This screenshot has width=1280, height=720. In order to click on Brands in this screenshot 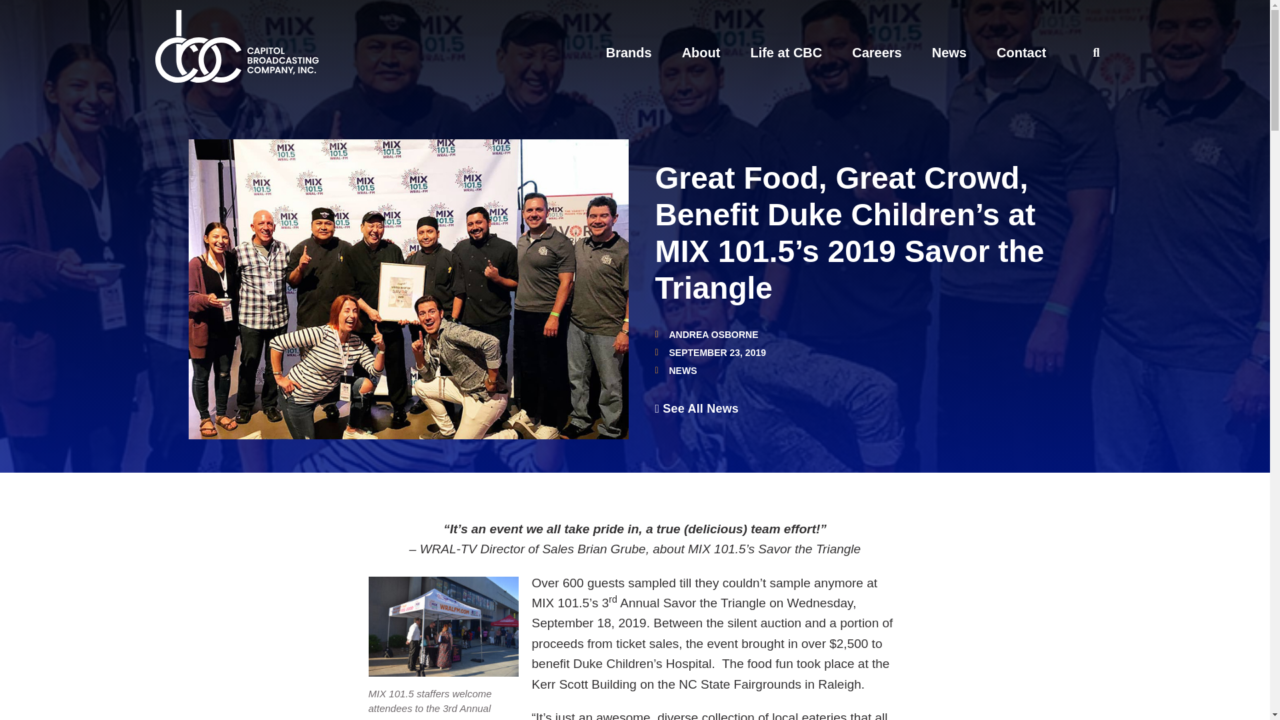, I will do `click(628, 52)`.